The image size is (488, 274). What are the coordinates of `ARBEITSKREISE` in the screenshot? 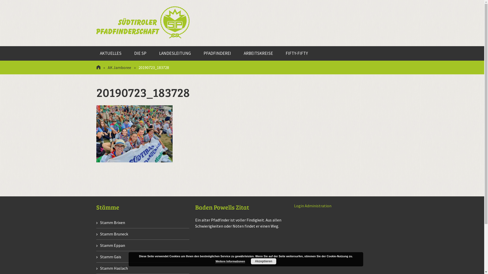 It's located at (258, 53).